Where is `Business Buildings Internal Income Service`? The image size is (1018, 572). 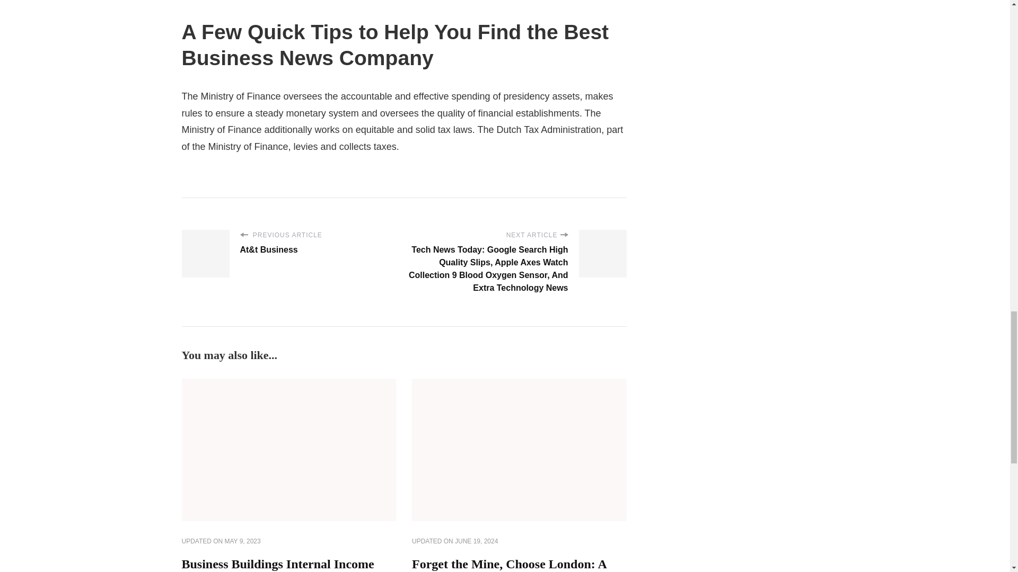 Business Buildings Internal Income Service is located at coordinates (277, 565).